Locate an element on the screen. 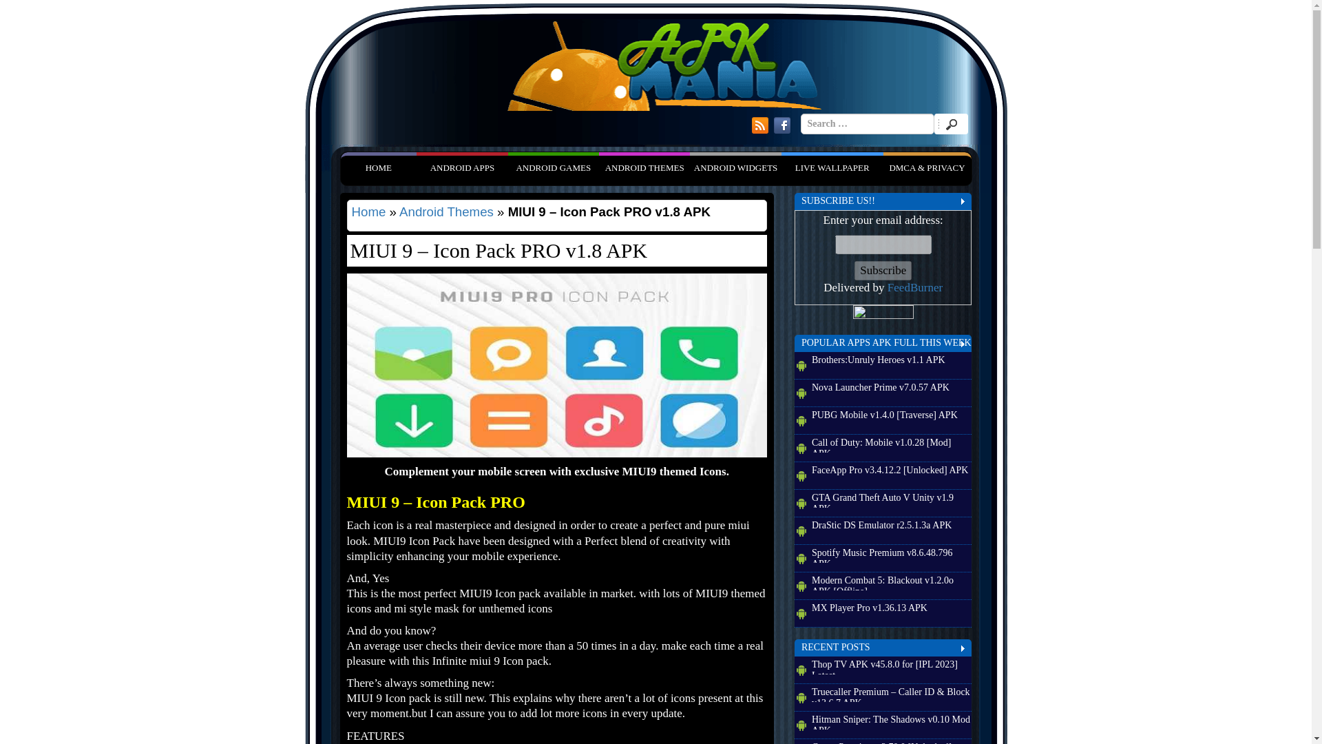  Follow me on Facebook is located at coordinates (782, 125).